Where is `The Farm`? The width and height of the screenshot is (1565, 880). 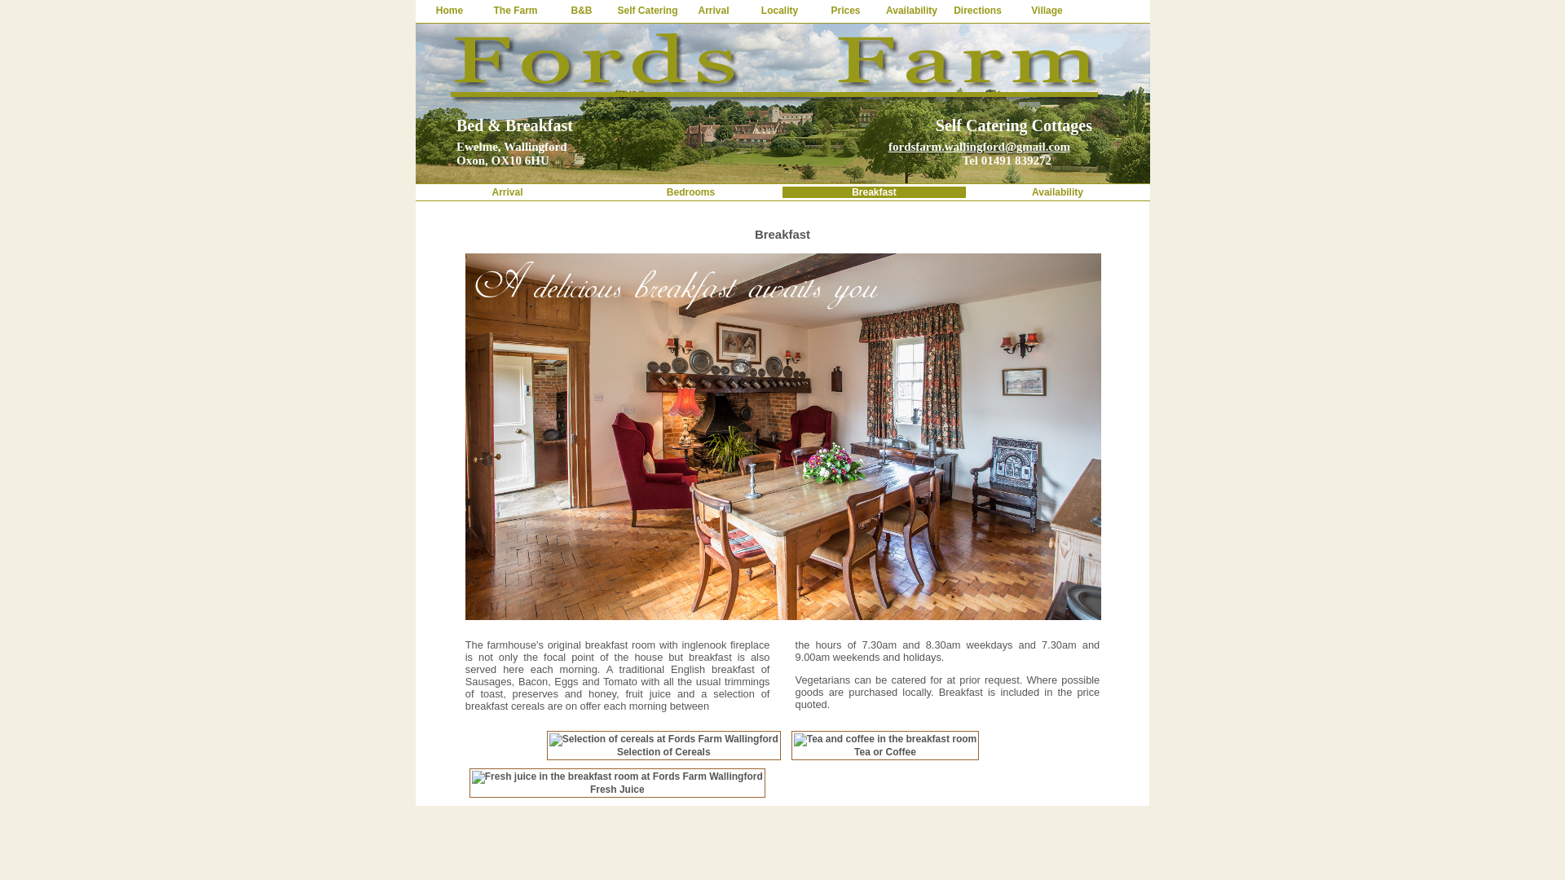 The Farm is located at coordinates (515, 11).